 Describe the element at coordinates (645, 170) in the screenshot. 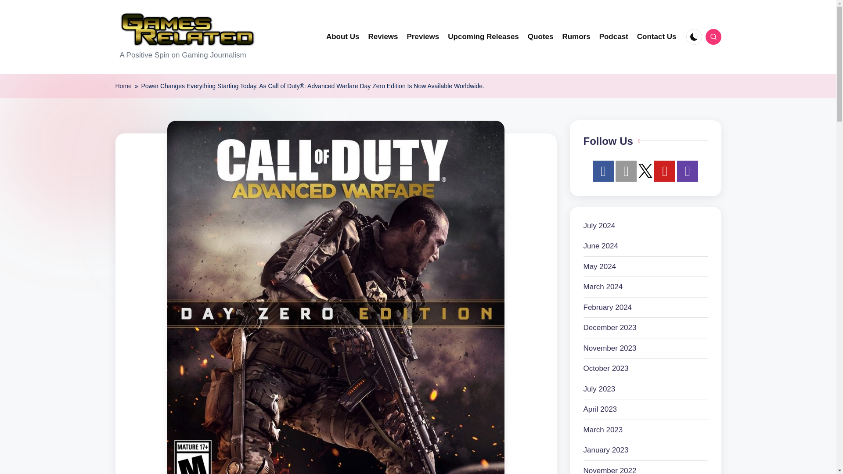

I see `Follow-us-on-X` at that location.